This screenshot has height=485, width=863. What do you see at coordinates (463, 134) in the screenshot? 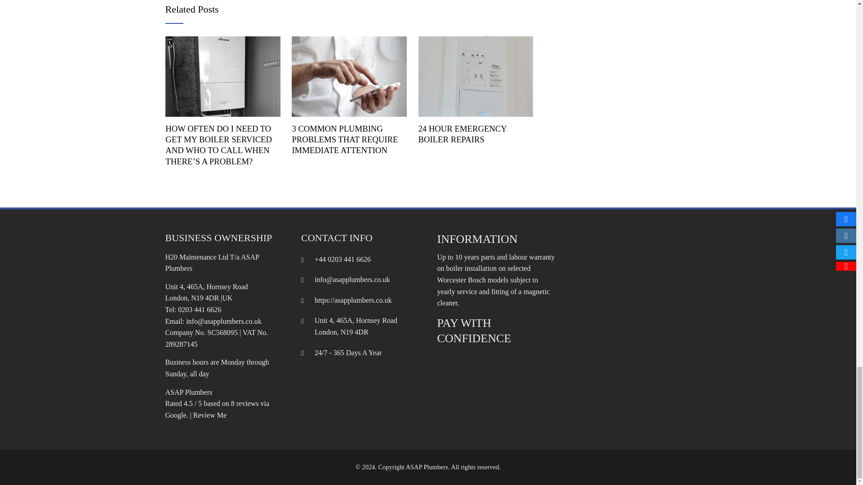
I see `24 HOUR EMERGENCY BOILER REPAIRS` at bounding box center [463, 134].